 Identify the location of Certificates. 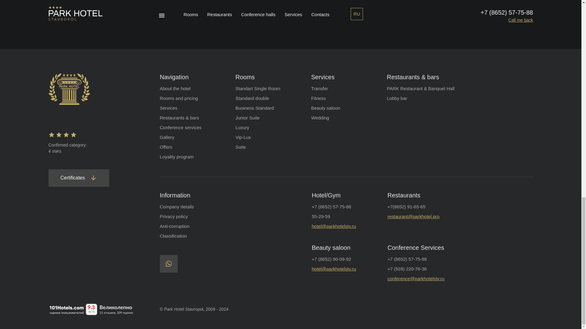
(78, 178).